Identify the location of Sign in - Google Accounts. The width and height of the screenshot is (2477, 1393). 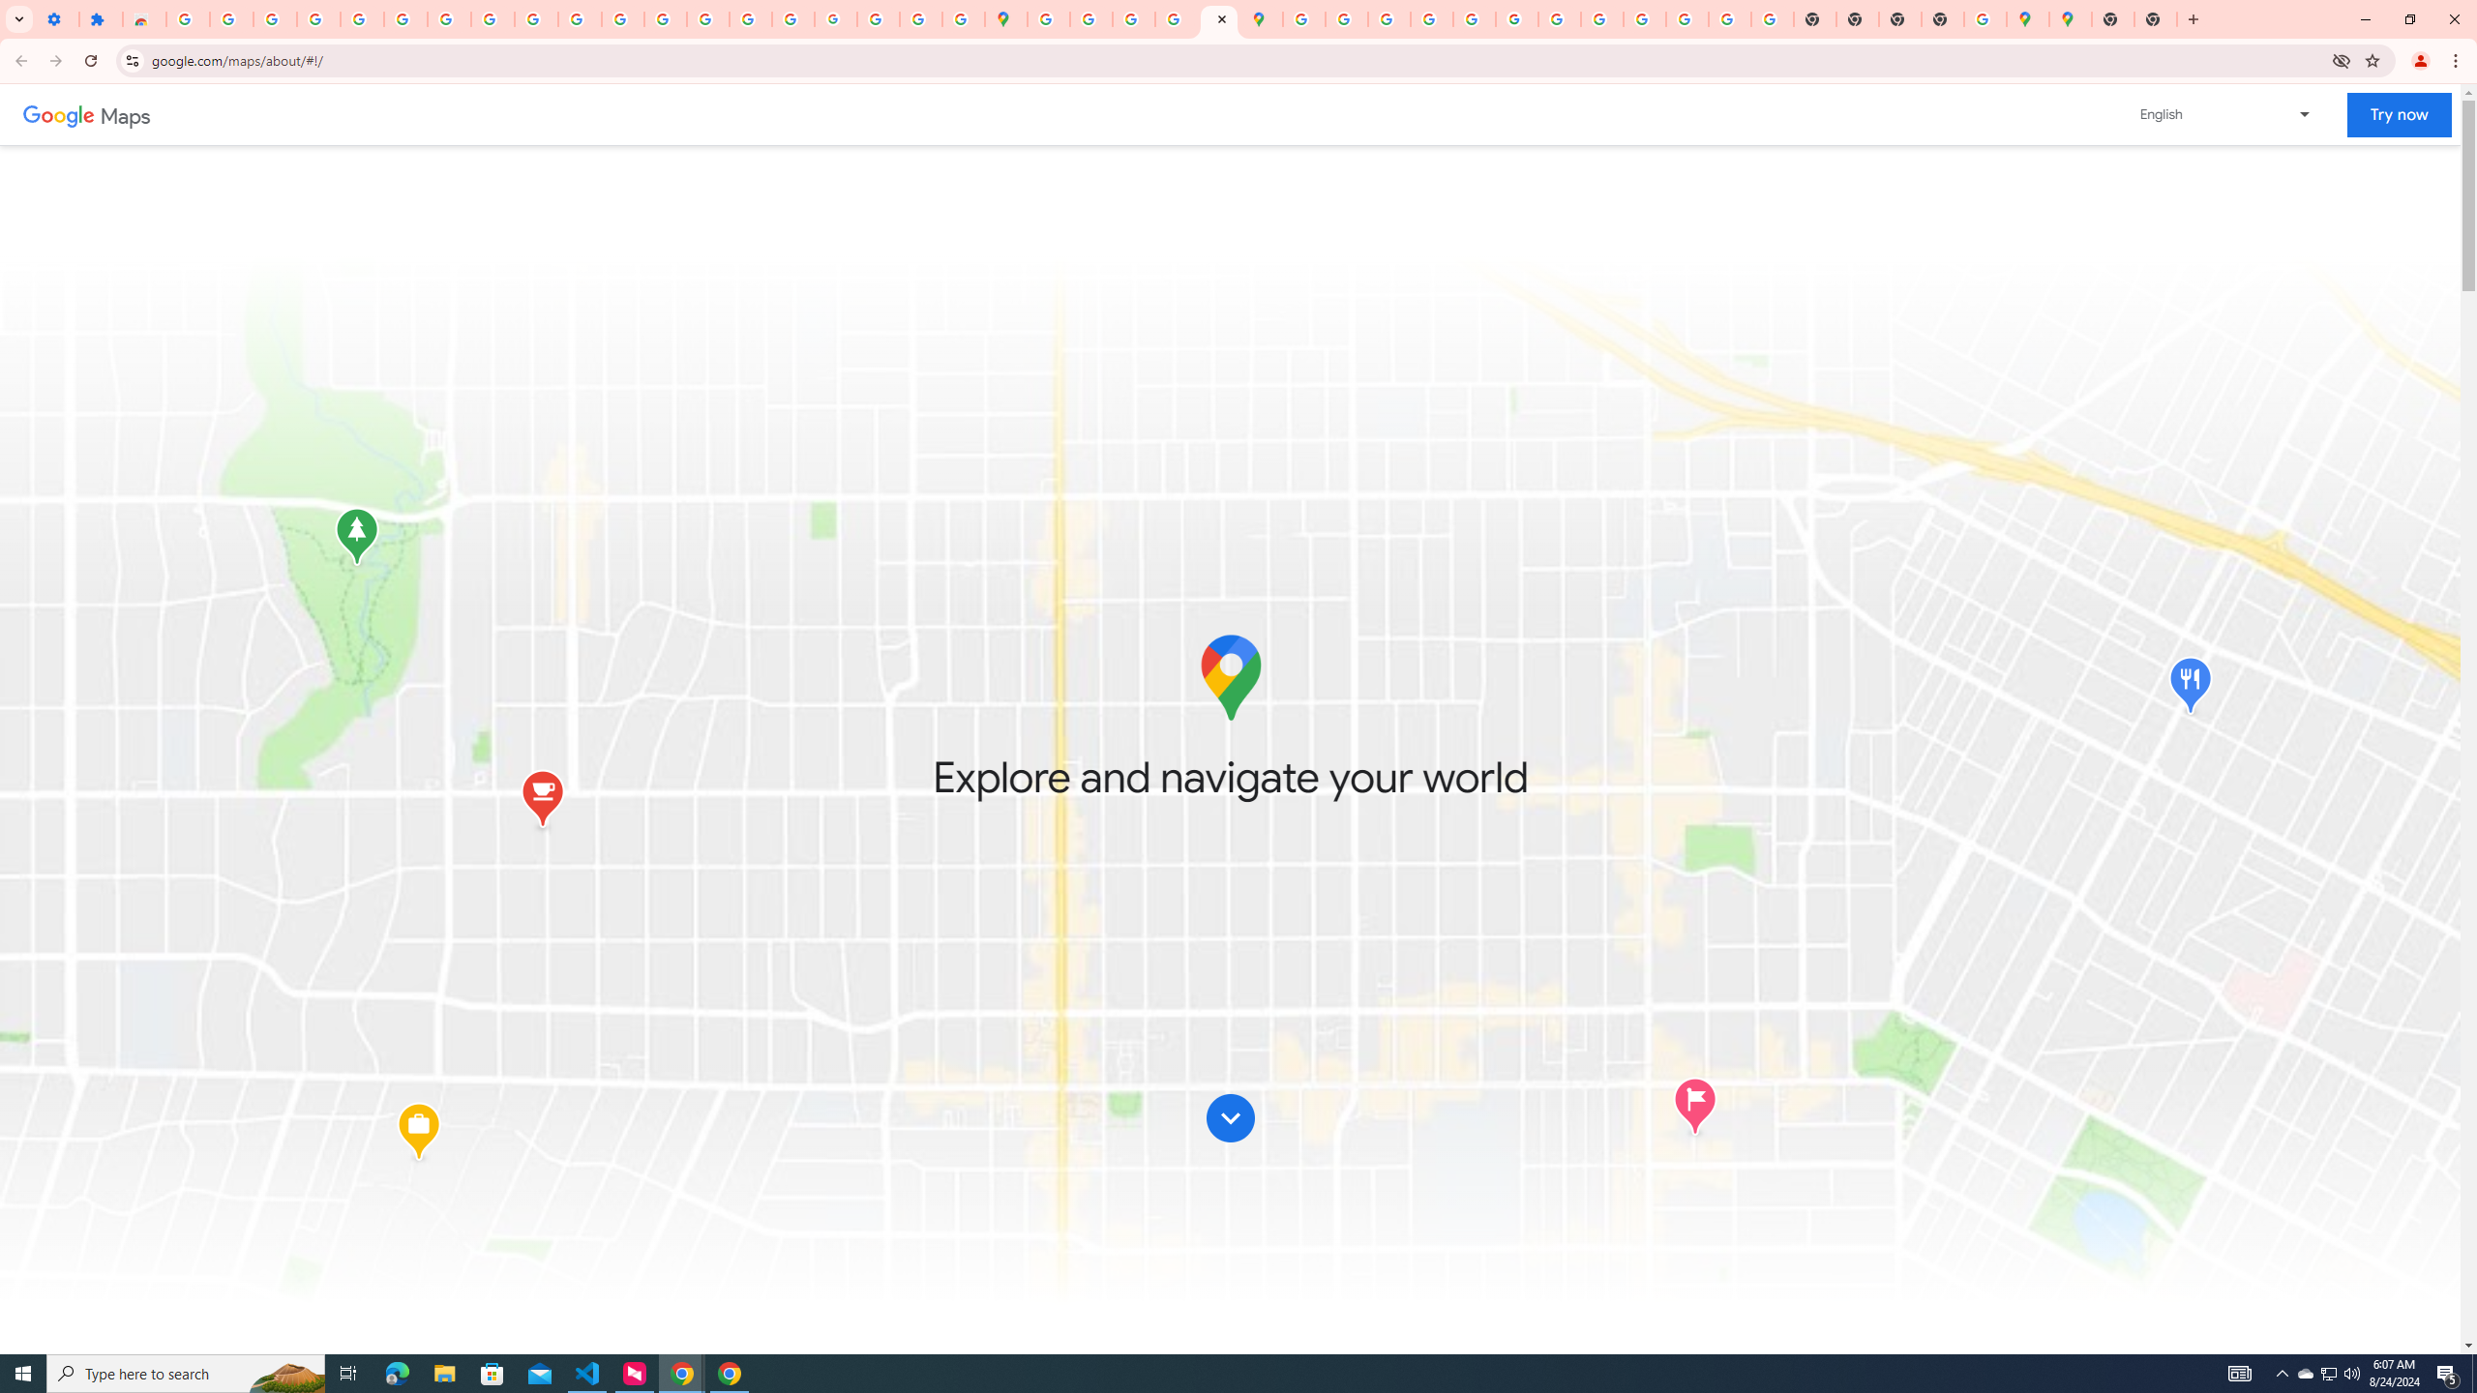
(1303, 19).